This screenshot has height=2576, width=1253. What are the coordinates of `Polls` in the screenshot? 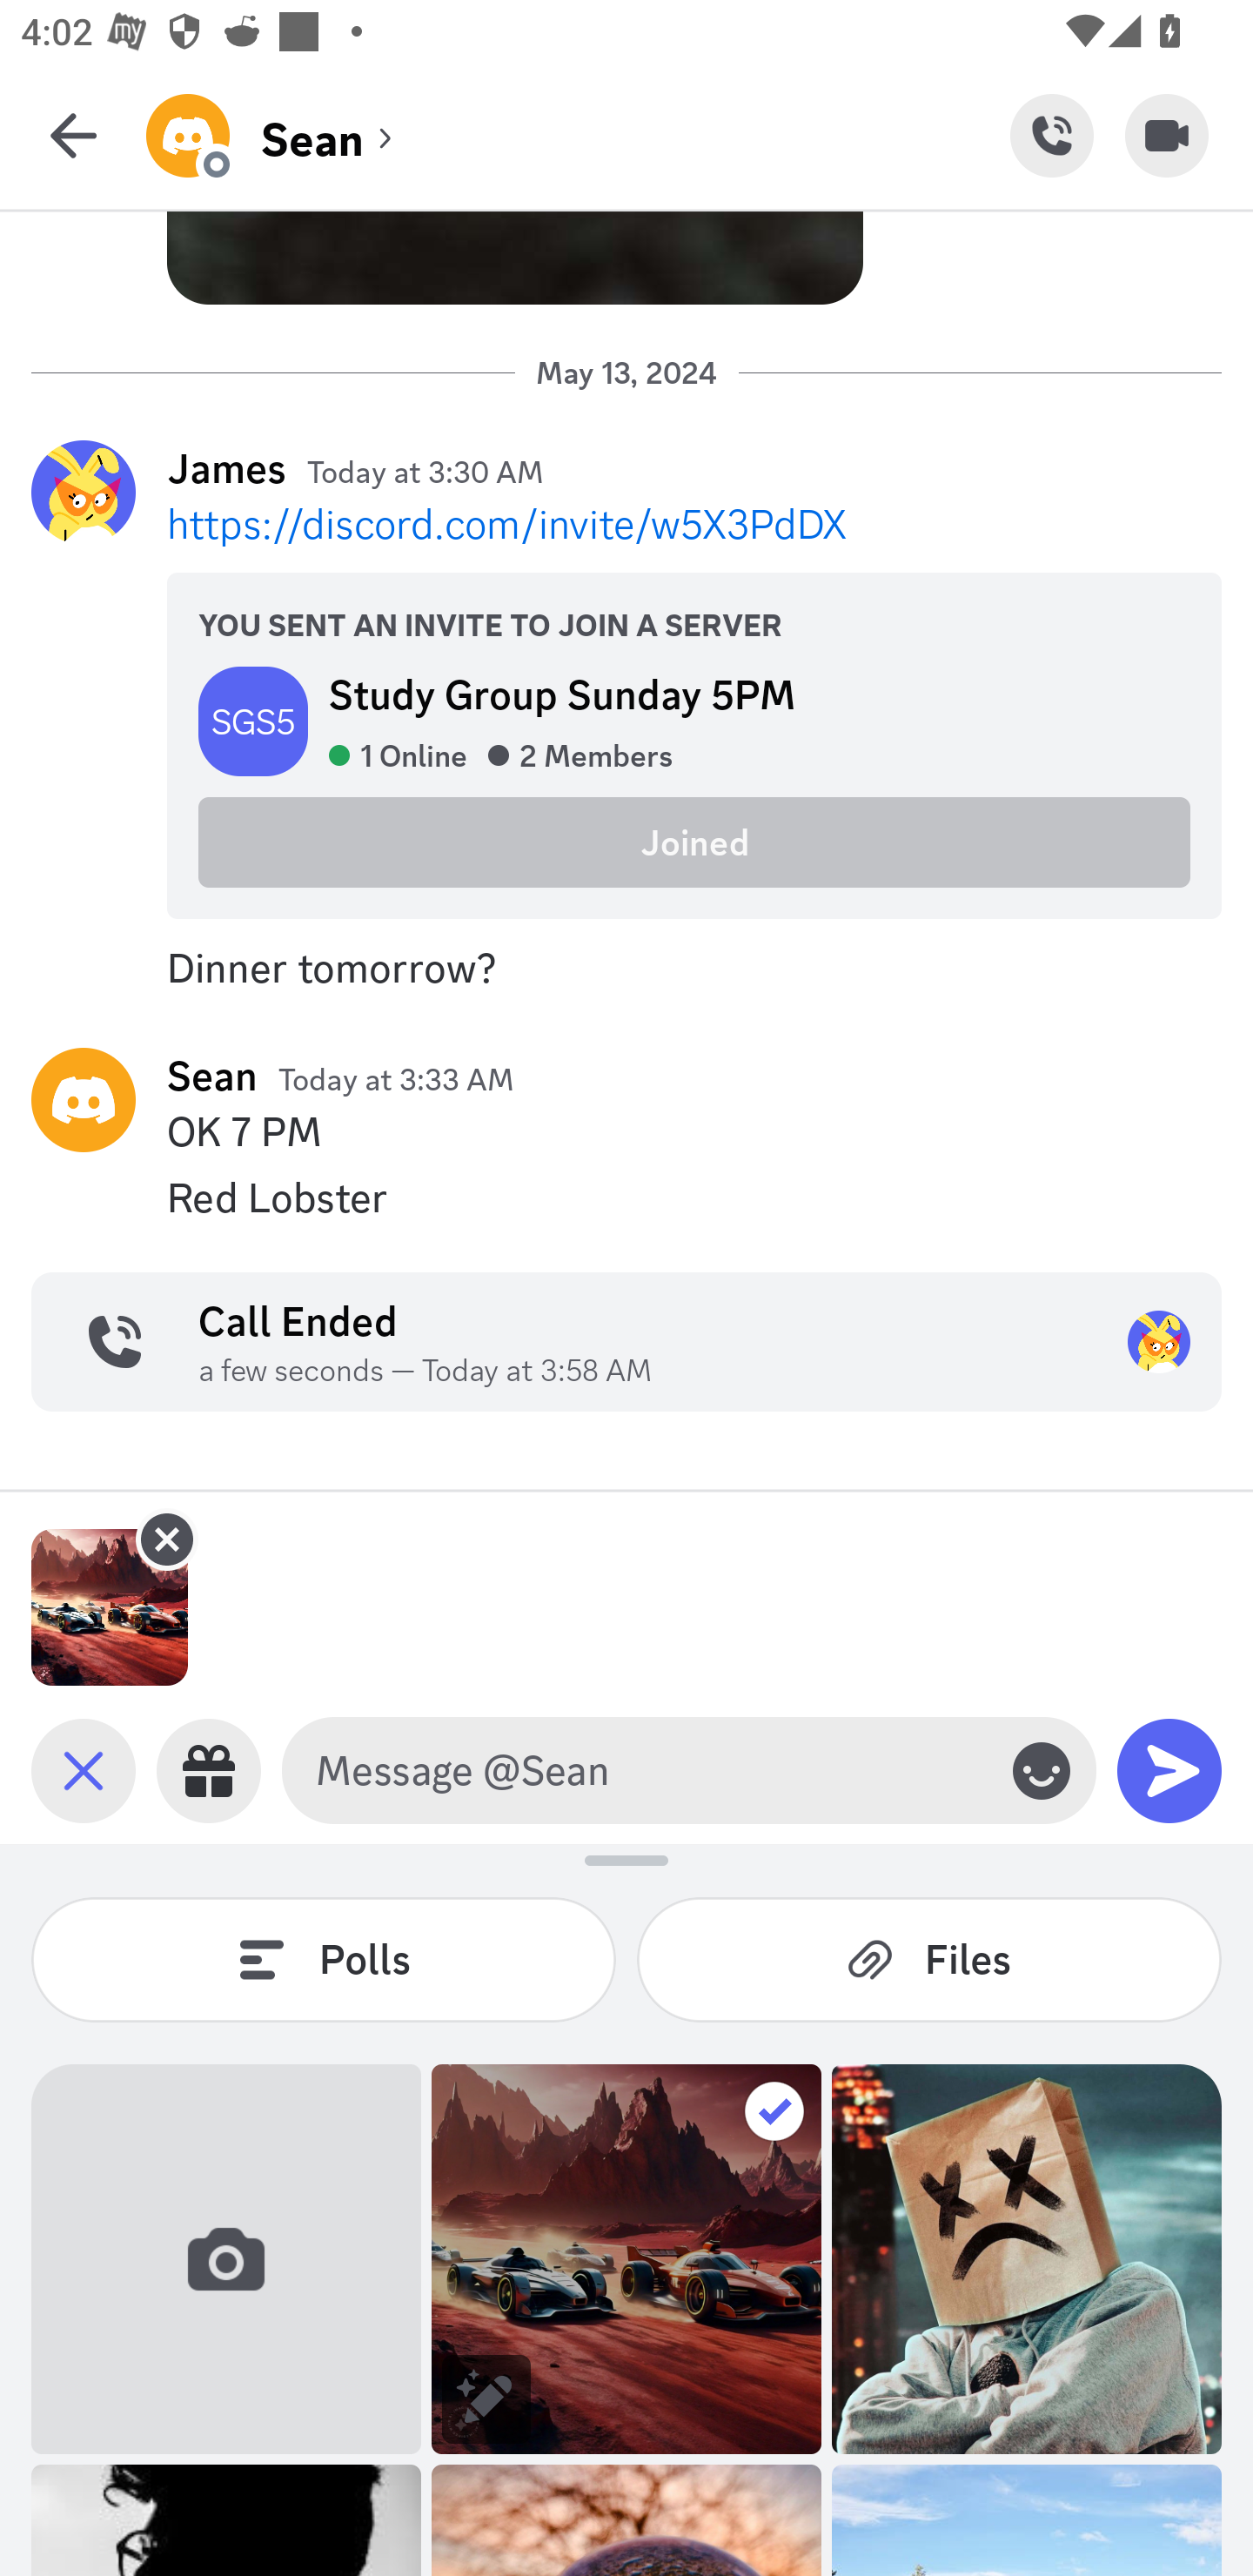 It's located at (324, 1958).